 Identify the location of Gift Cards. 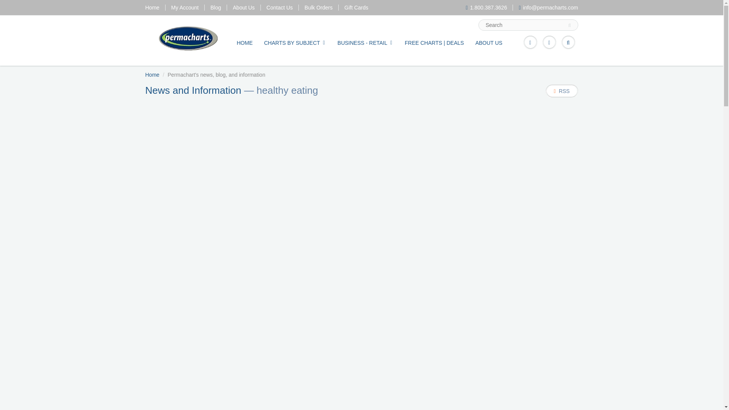
(356, 8).